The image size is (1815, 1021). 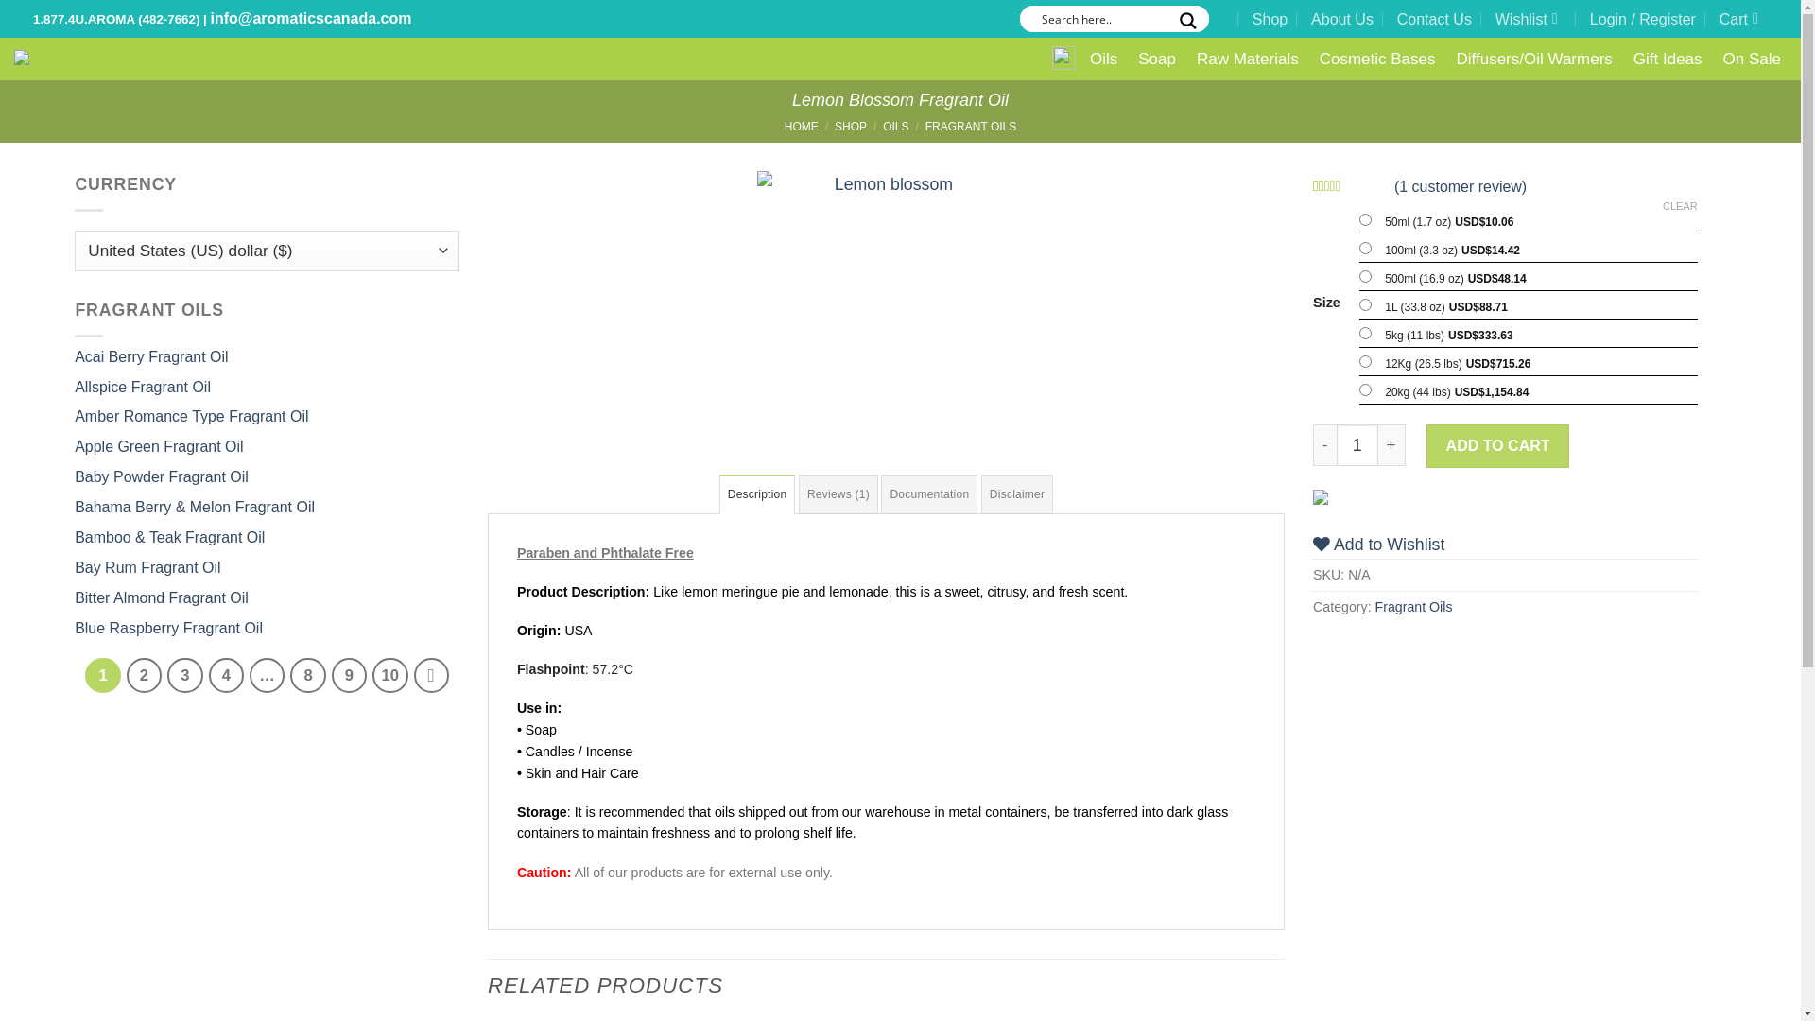 I want to click on CLEAR, so click(x=1681, y=206).